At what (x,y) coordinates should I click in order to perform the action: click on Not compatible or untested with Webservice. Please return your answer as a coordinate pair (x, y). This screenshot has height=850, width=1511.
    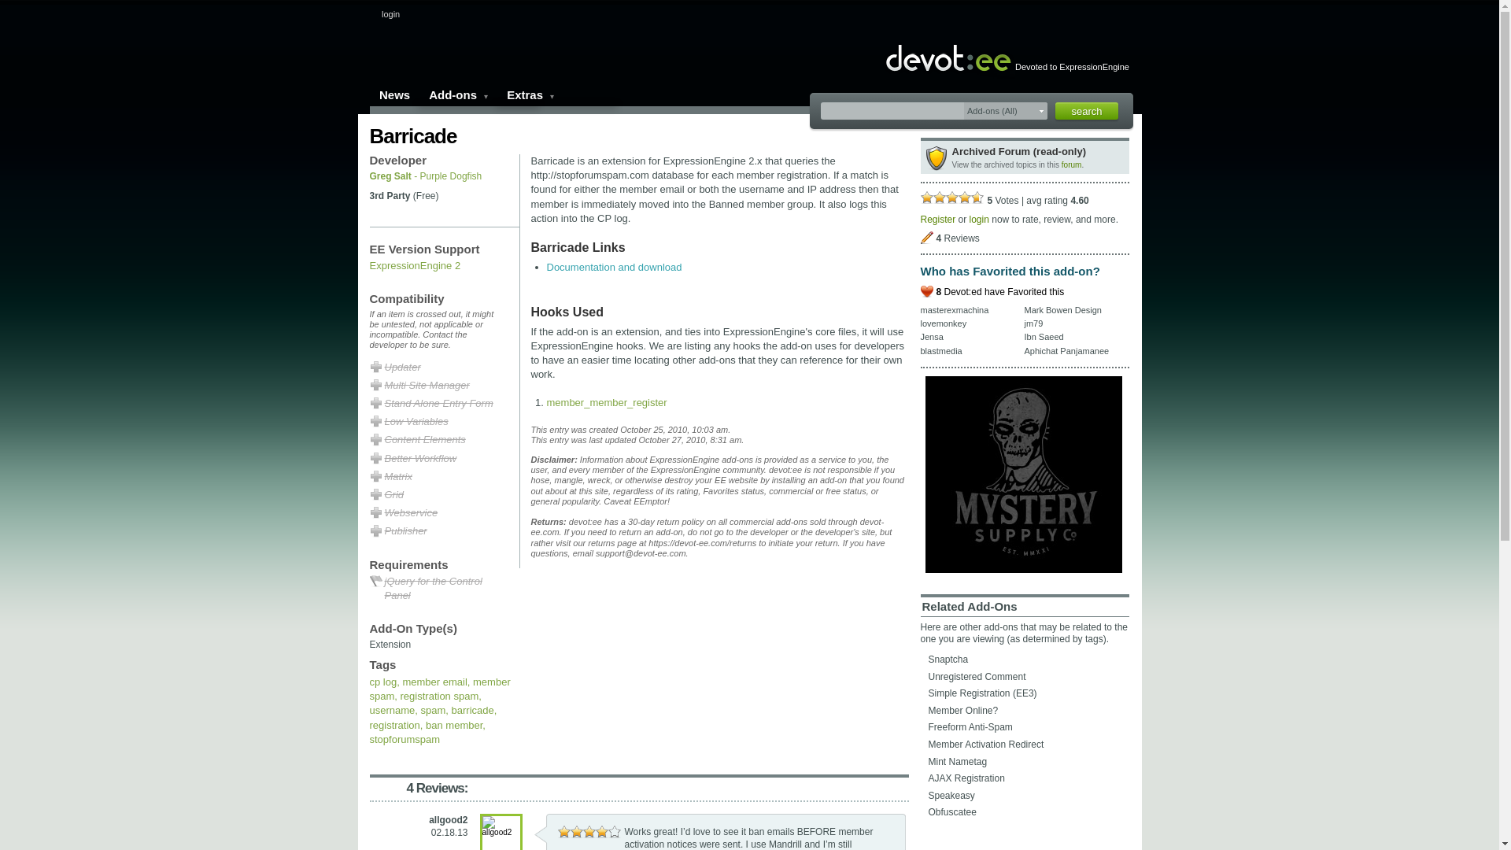
    Looking at the image, I should click on (441, 513).